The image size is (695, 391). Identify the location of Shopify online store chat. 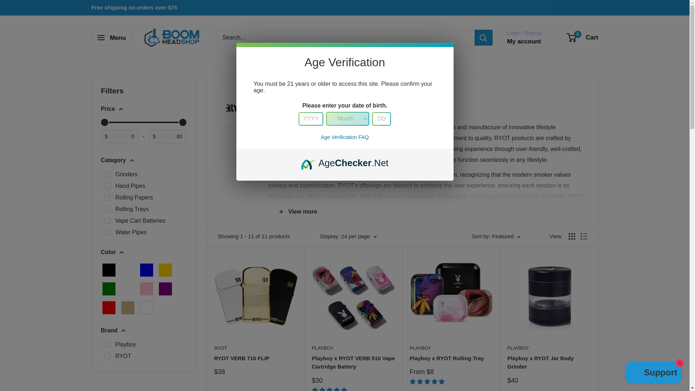
(654, 373).